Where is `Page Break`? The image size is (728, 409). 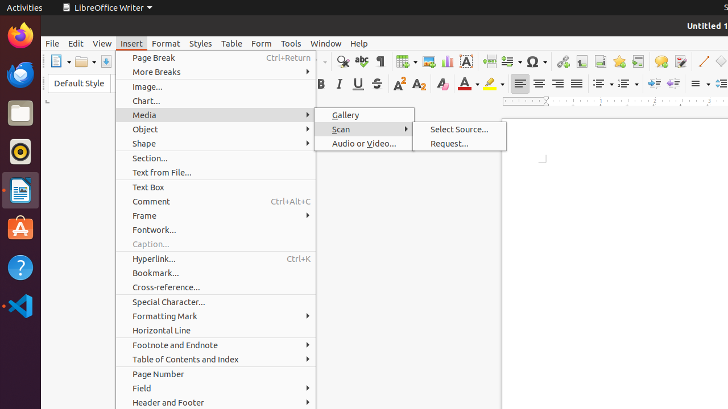
Page Break is located at coordinates (489, 61).